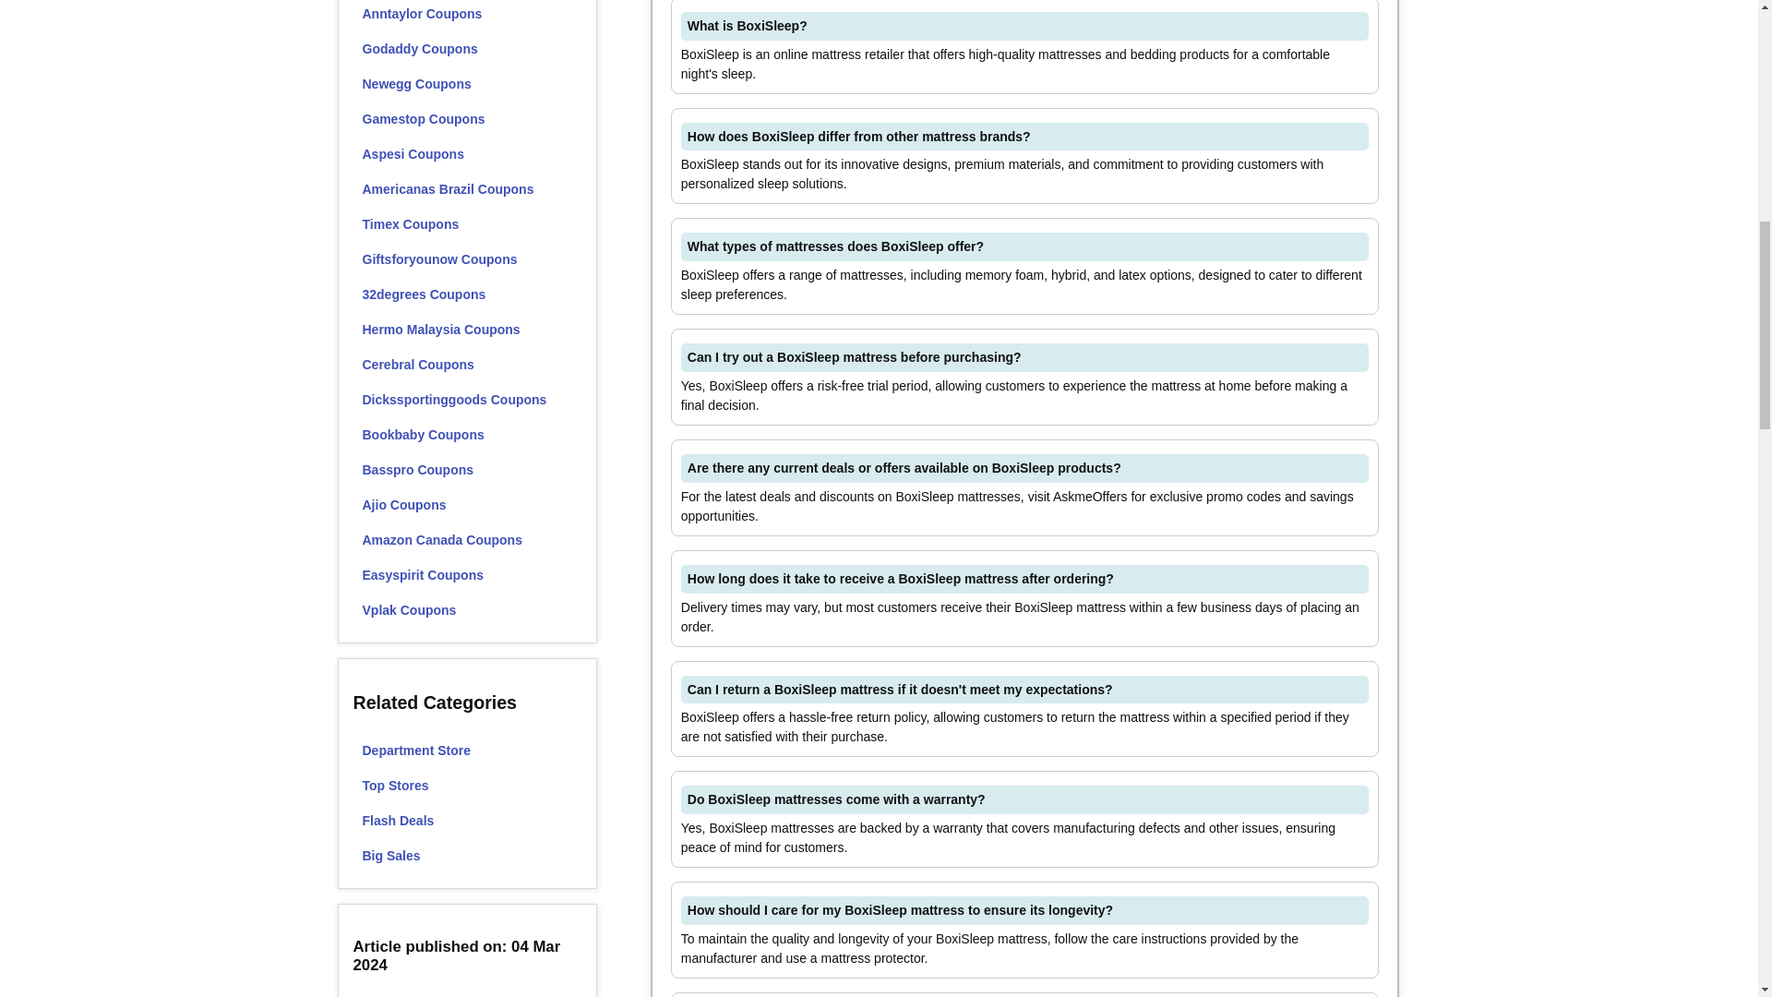 This screenshot has height=997, width=1772. Describe the element at coordinates (467, 15) in the screenshot. I see `Anntaylor Coupons` at that location.